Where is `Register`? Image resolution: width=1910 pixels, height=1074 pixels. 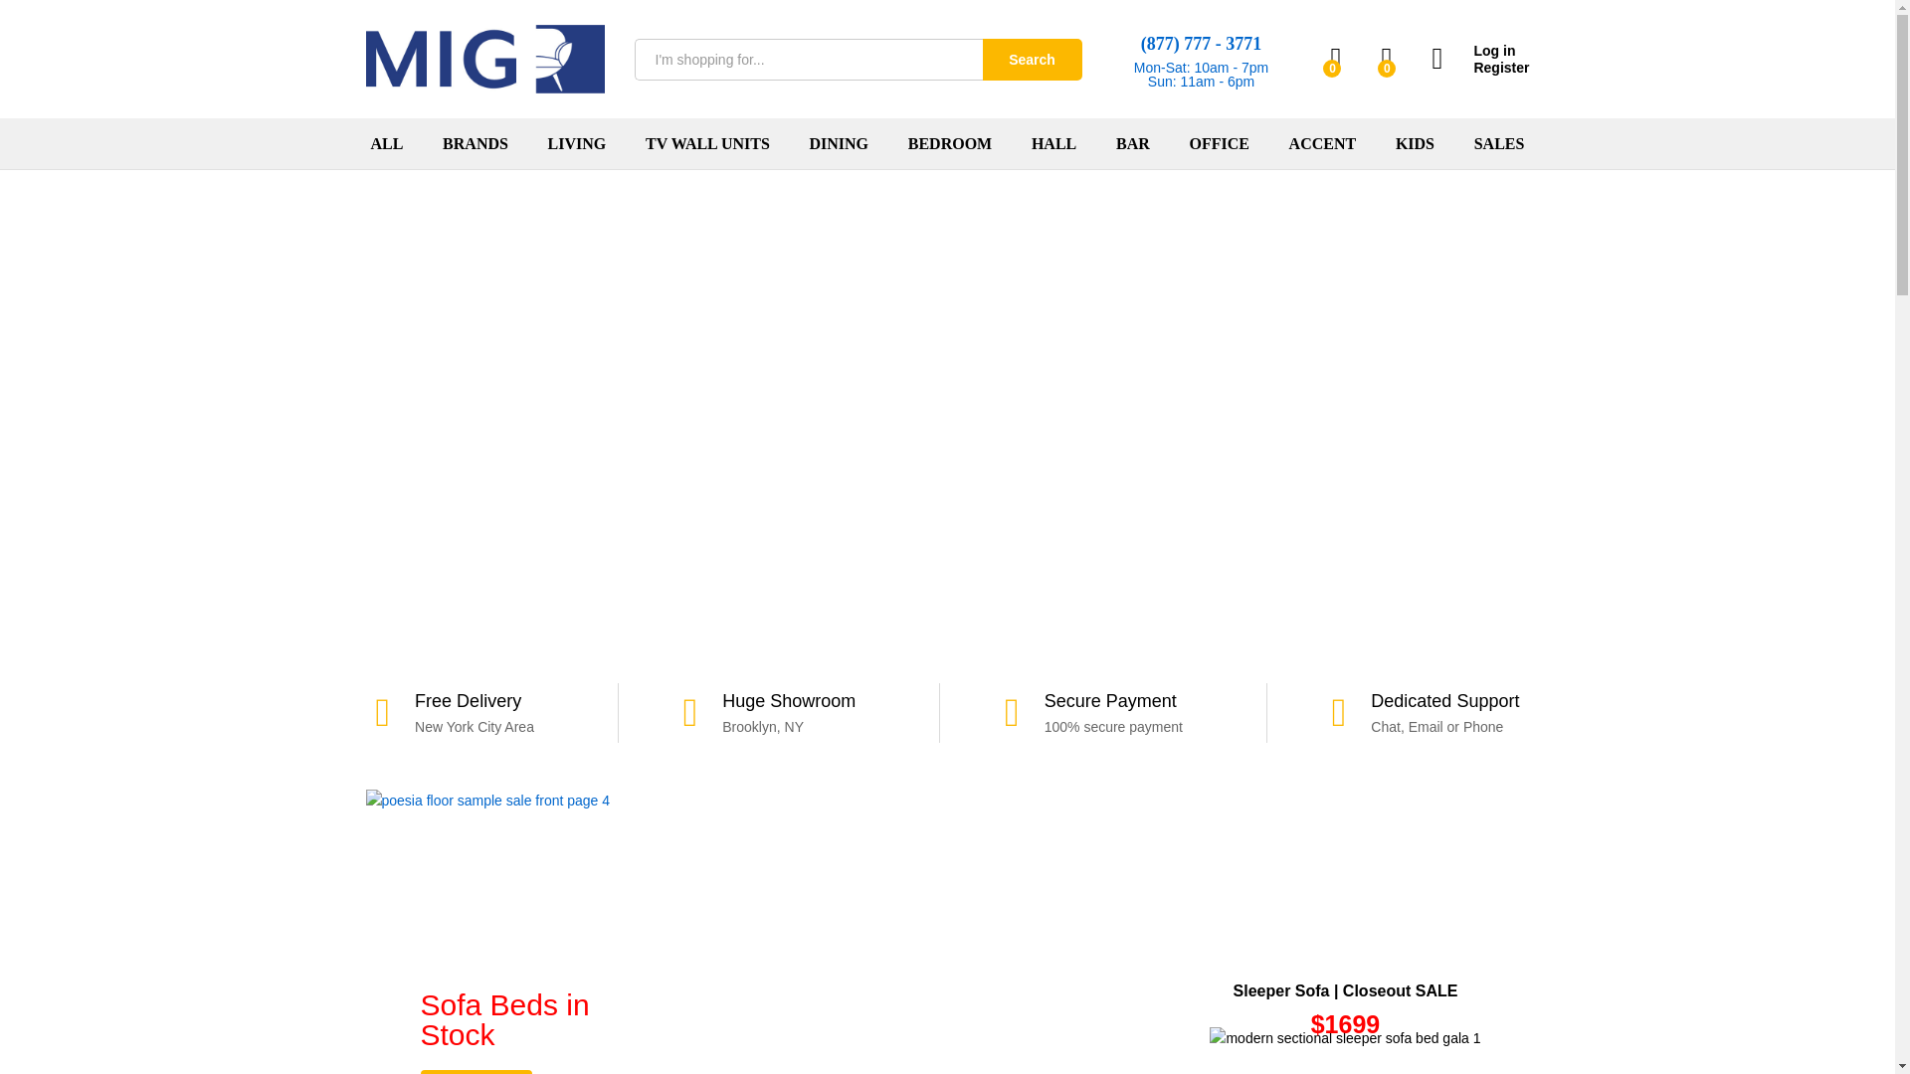
Register is located at coordinates (1480, 68).